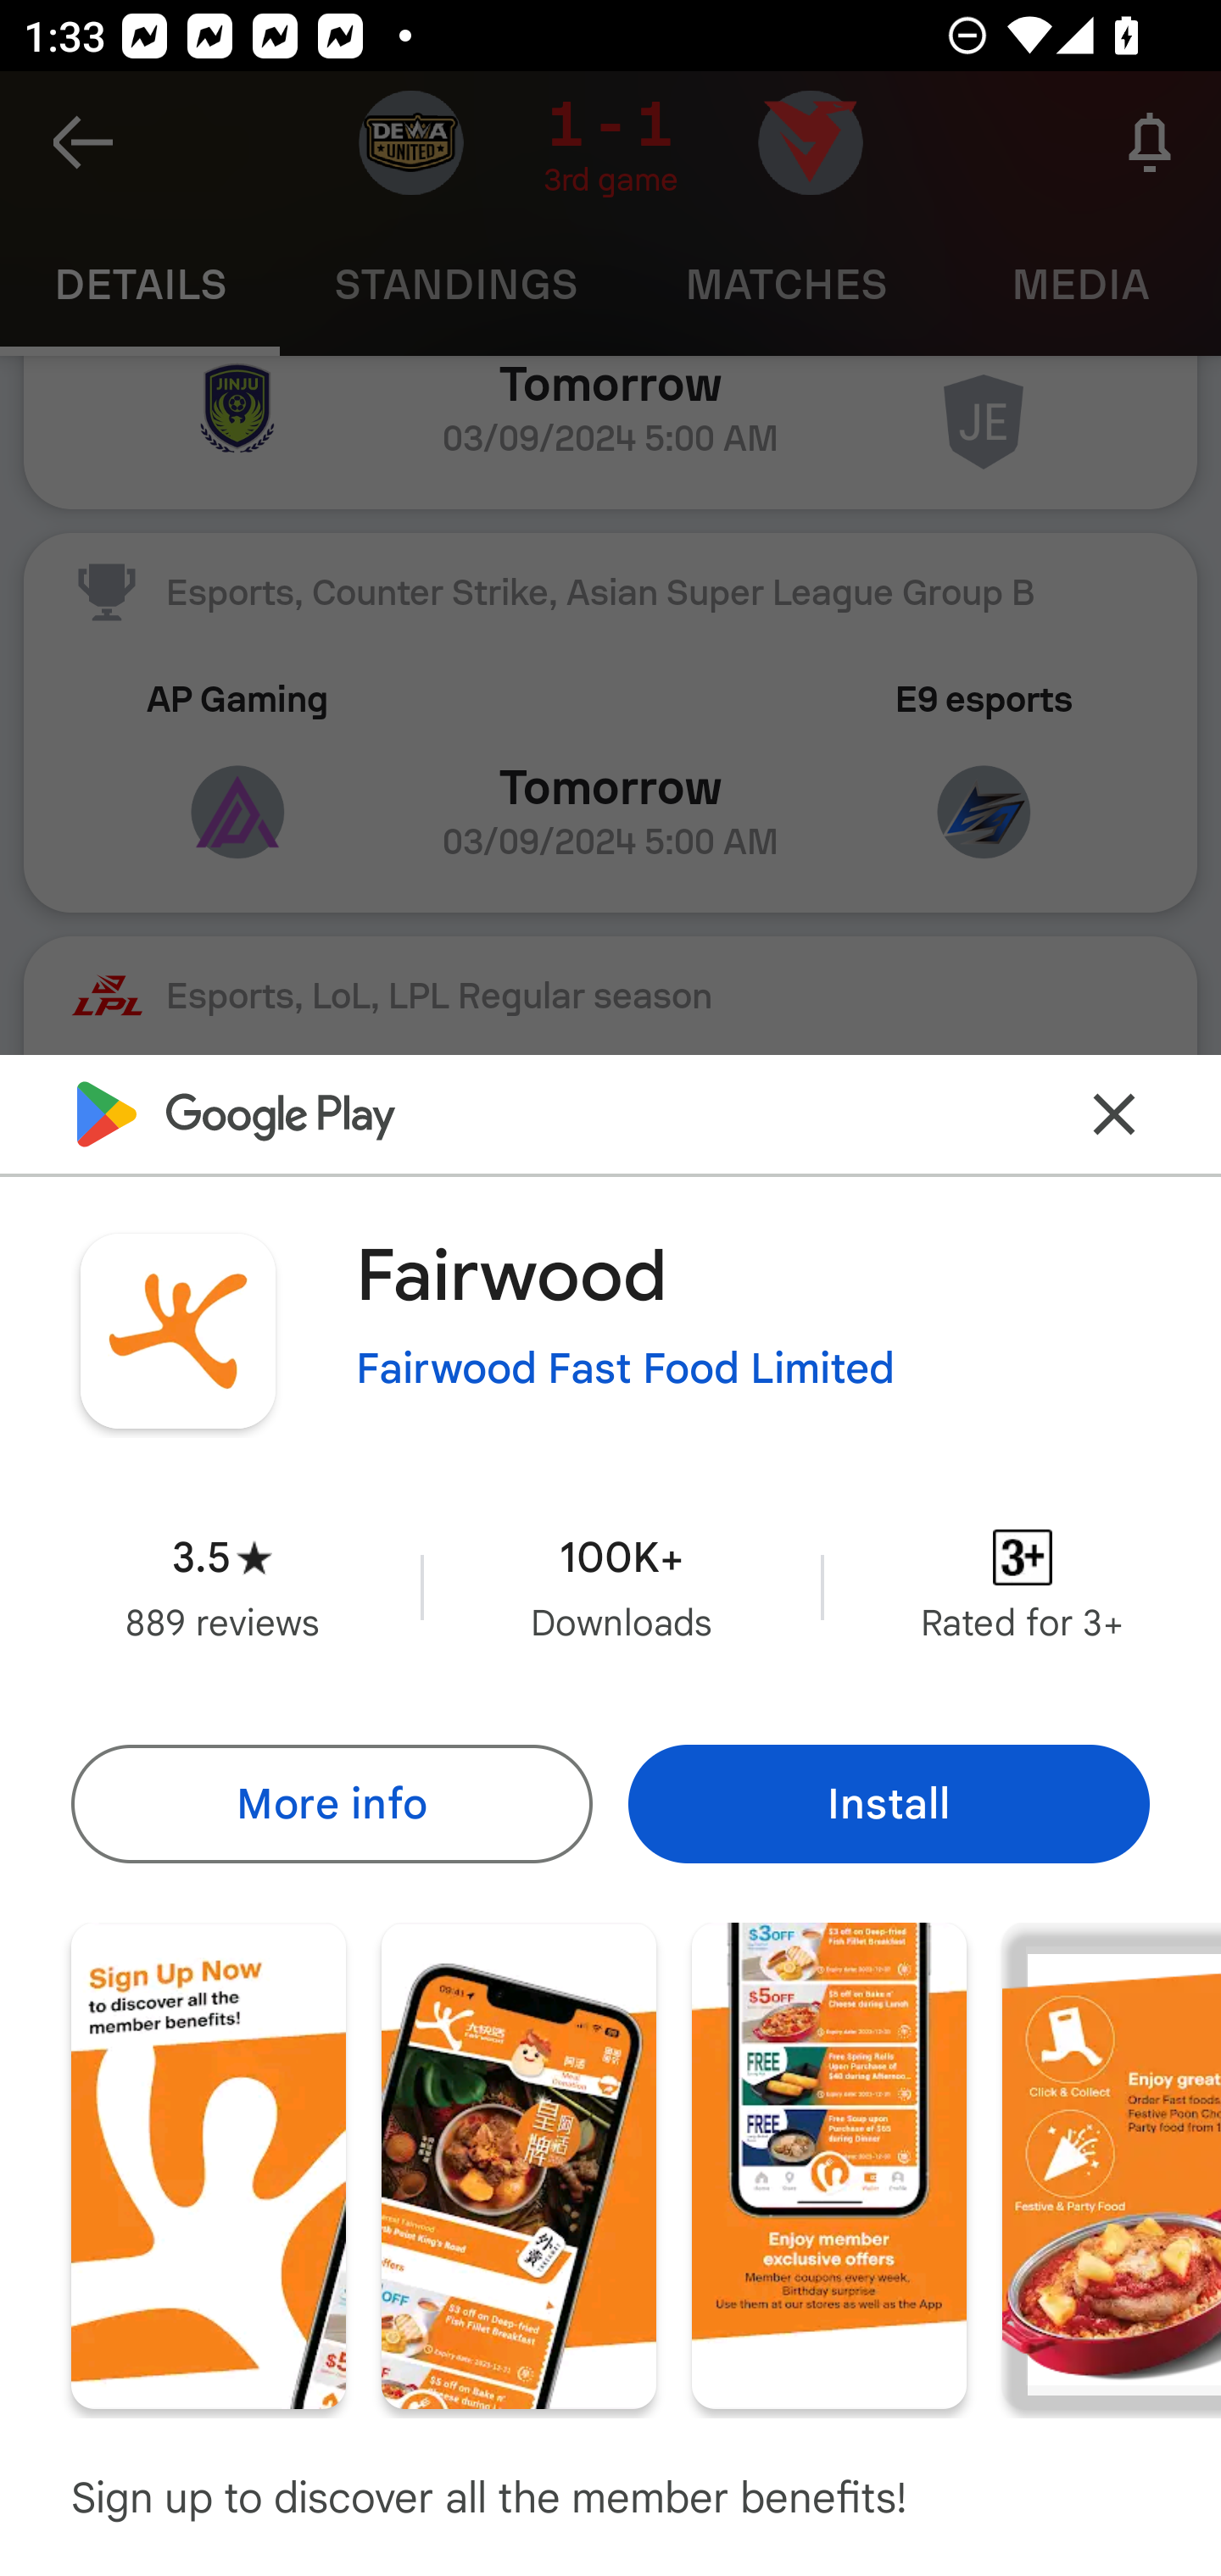 This screenshot has height=2576, width=1221. What do you see at coordinates (1112, 2164) in the screenshot?
I see `Screenshot "4" of "5"` at bounding box center [1112, 2164].